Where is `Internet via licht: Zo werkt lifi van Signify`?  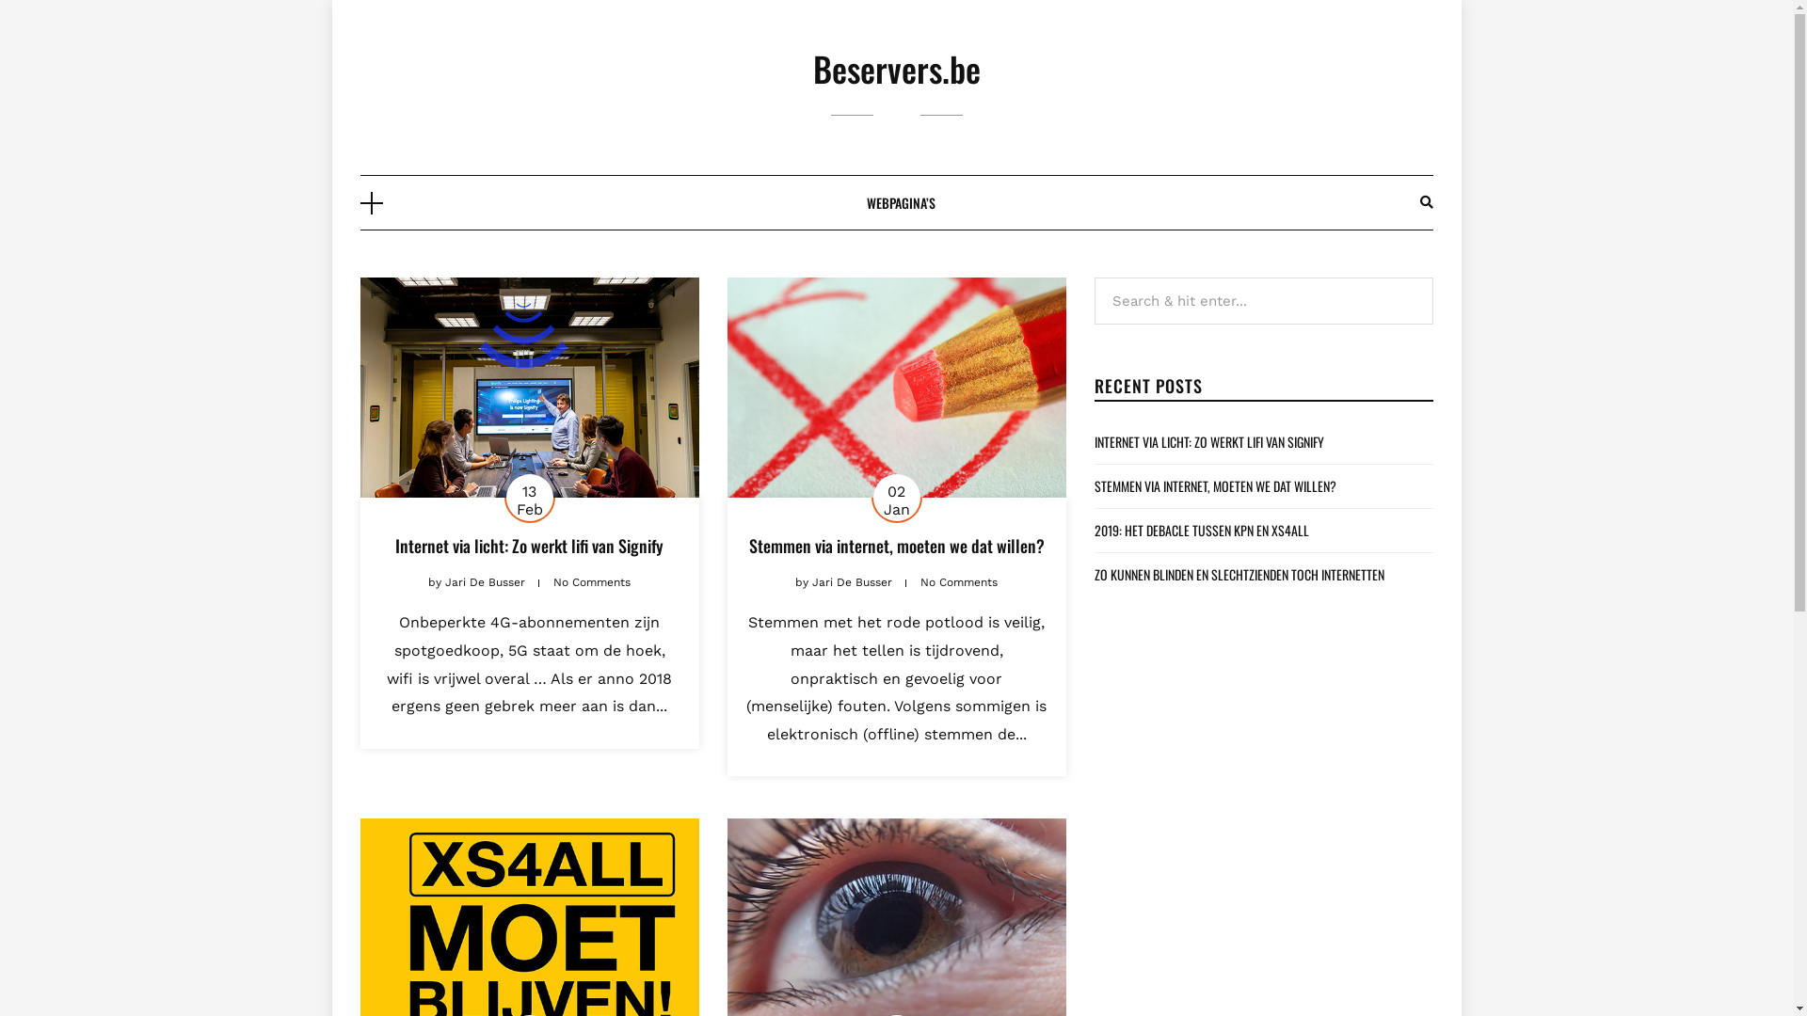 Internet via licht: Zo werkt lifi van Signify is located at coordinates (529, 546).